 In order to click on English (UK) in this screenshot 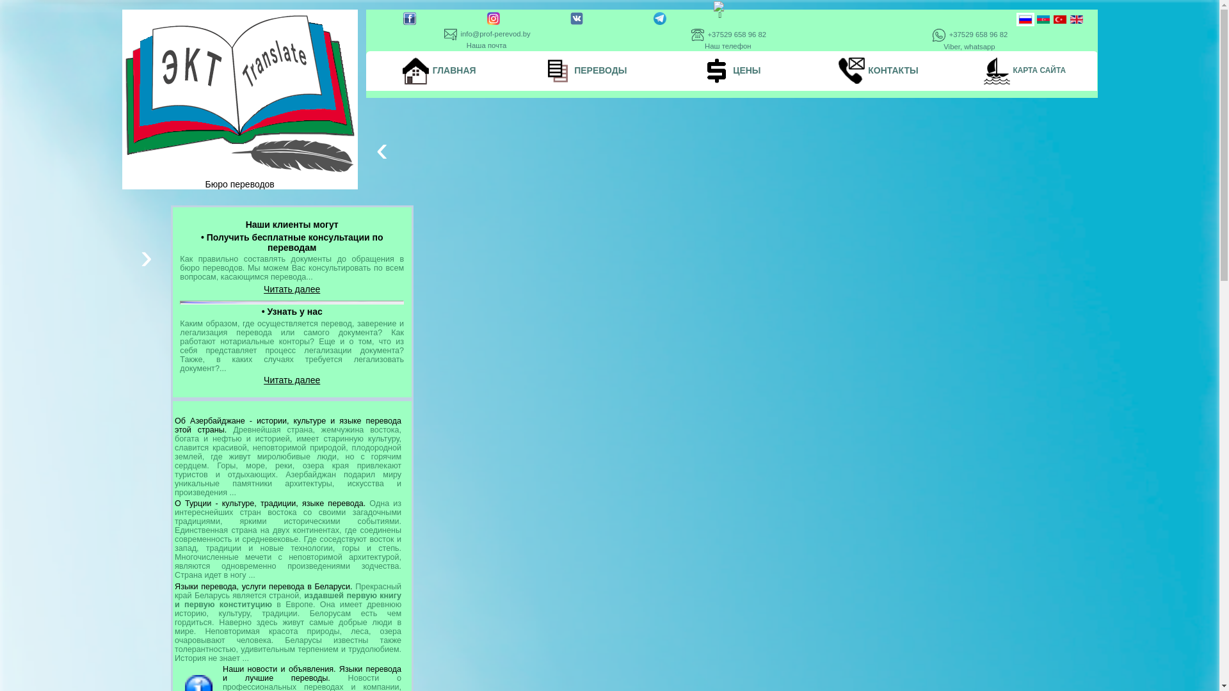, I will do `click(1077, 19)`.